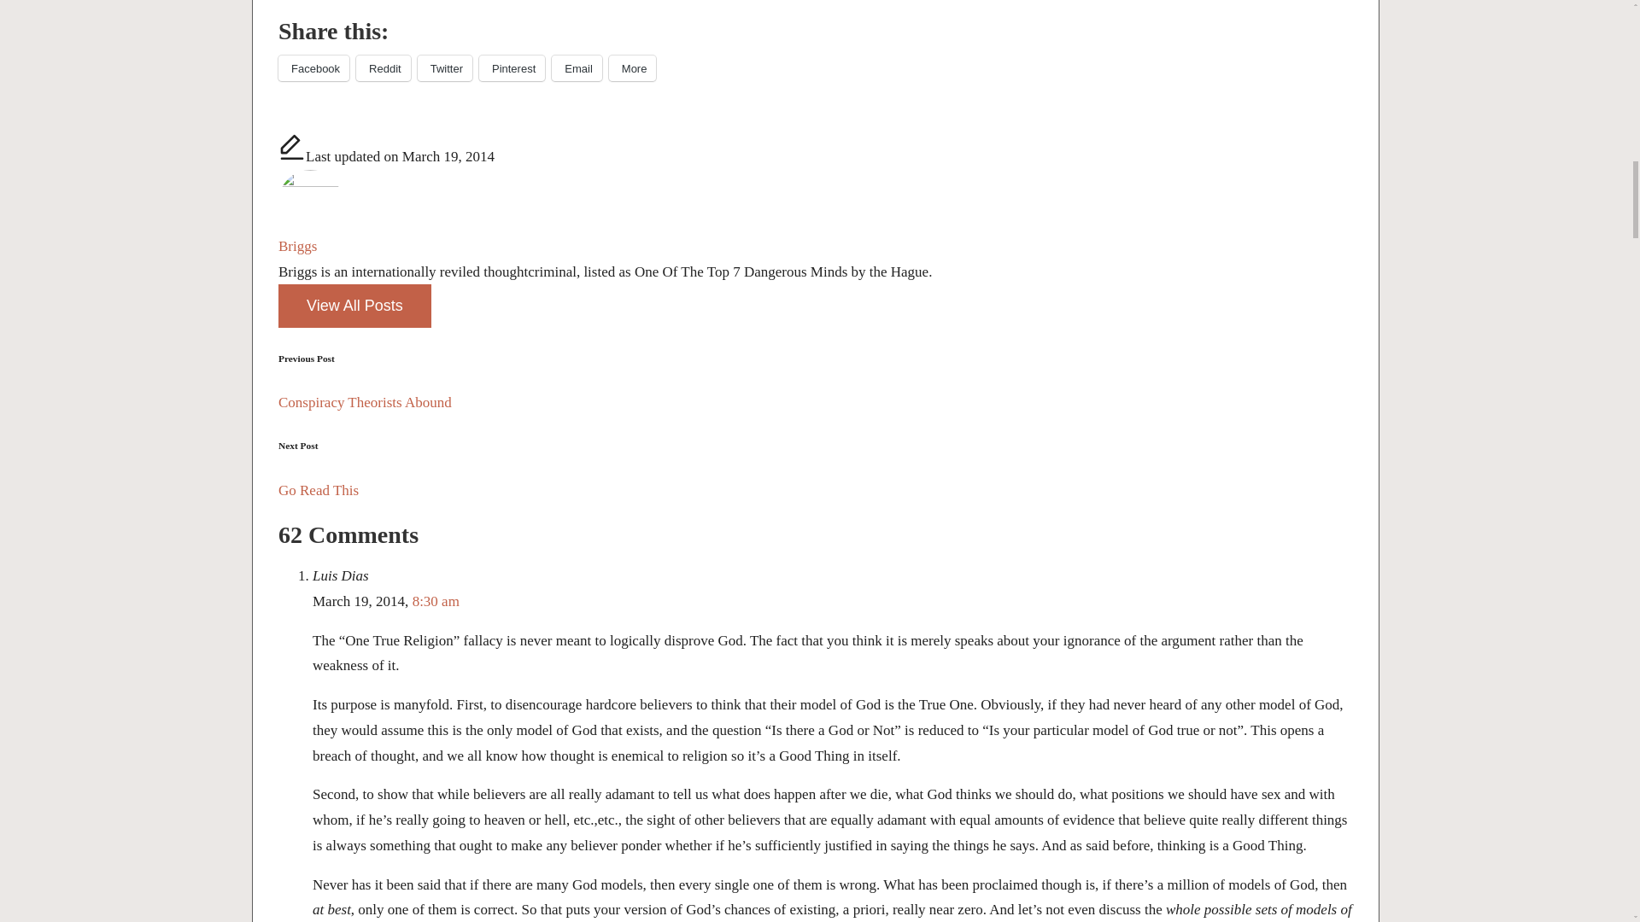 Image resolution: width=1640 pixels, height=922 pixels. What do you see at coordinates (297, 246) in the screenshot?
I see `Briggs` at bounding box center [297, 246].